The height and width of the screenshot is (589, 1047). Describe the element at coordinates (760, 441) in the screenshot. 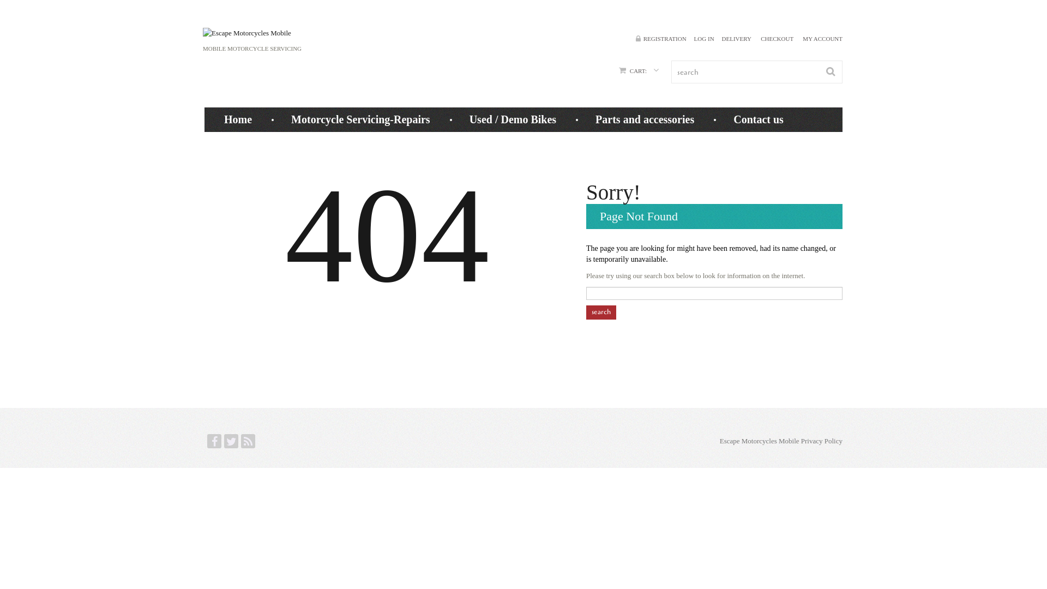

I see `Escape Motorcycles Mobile` at that location.